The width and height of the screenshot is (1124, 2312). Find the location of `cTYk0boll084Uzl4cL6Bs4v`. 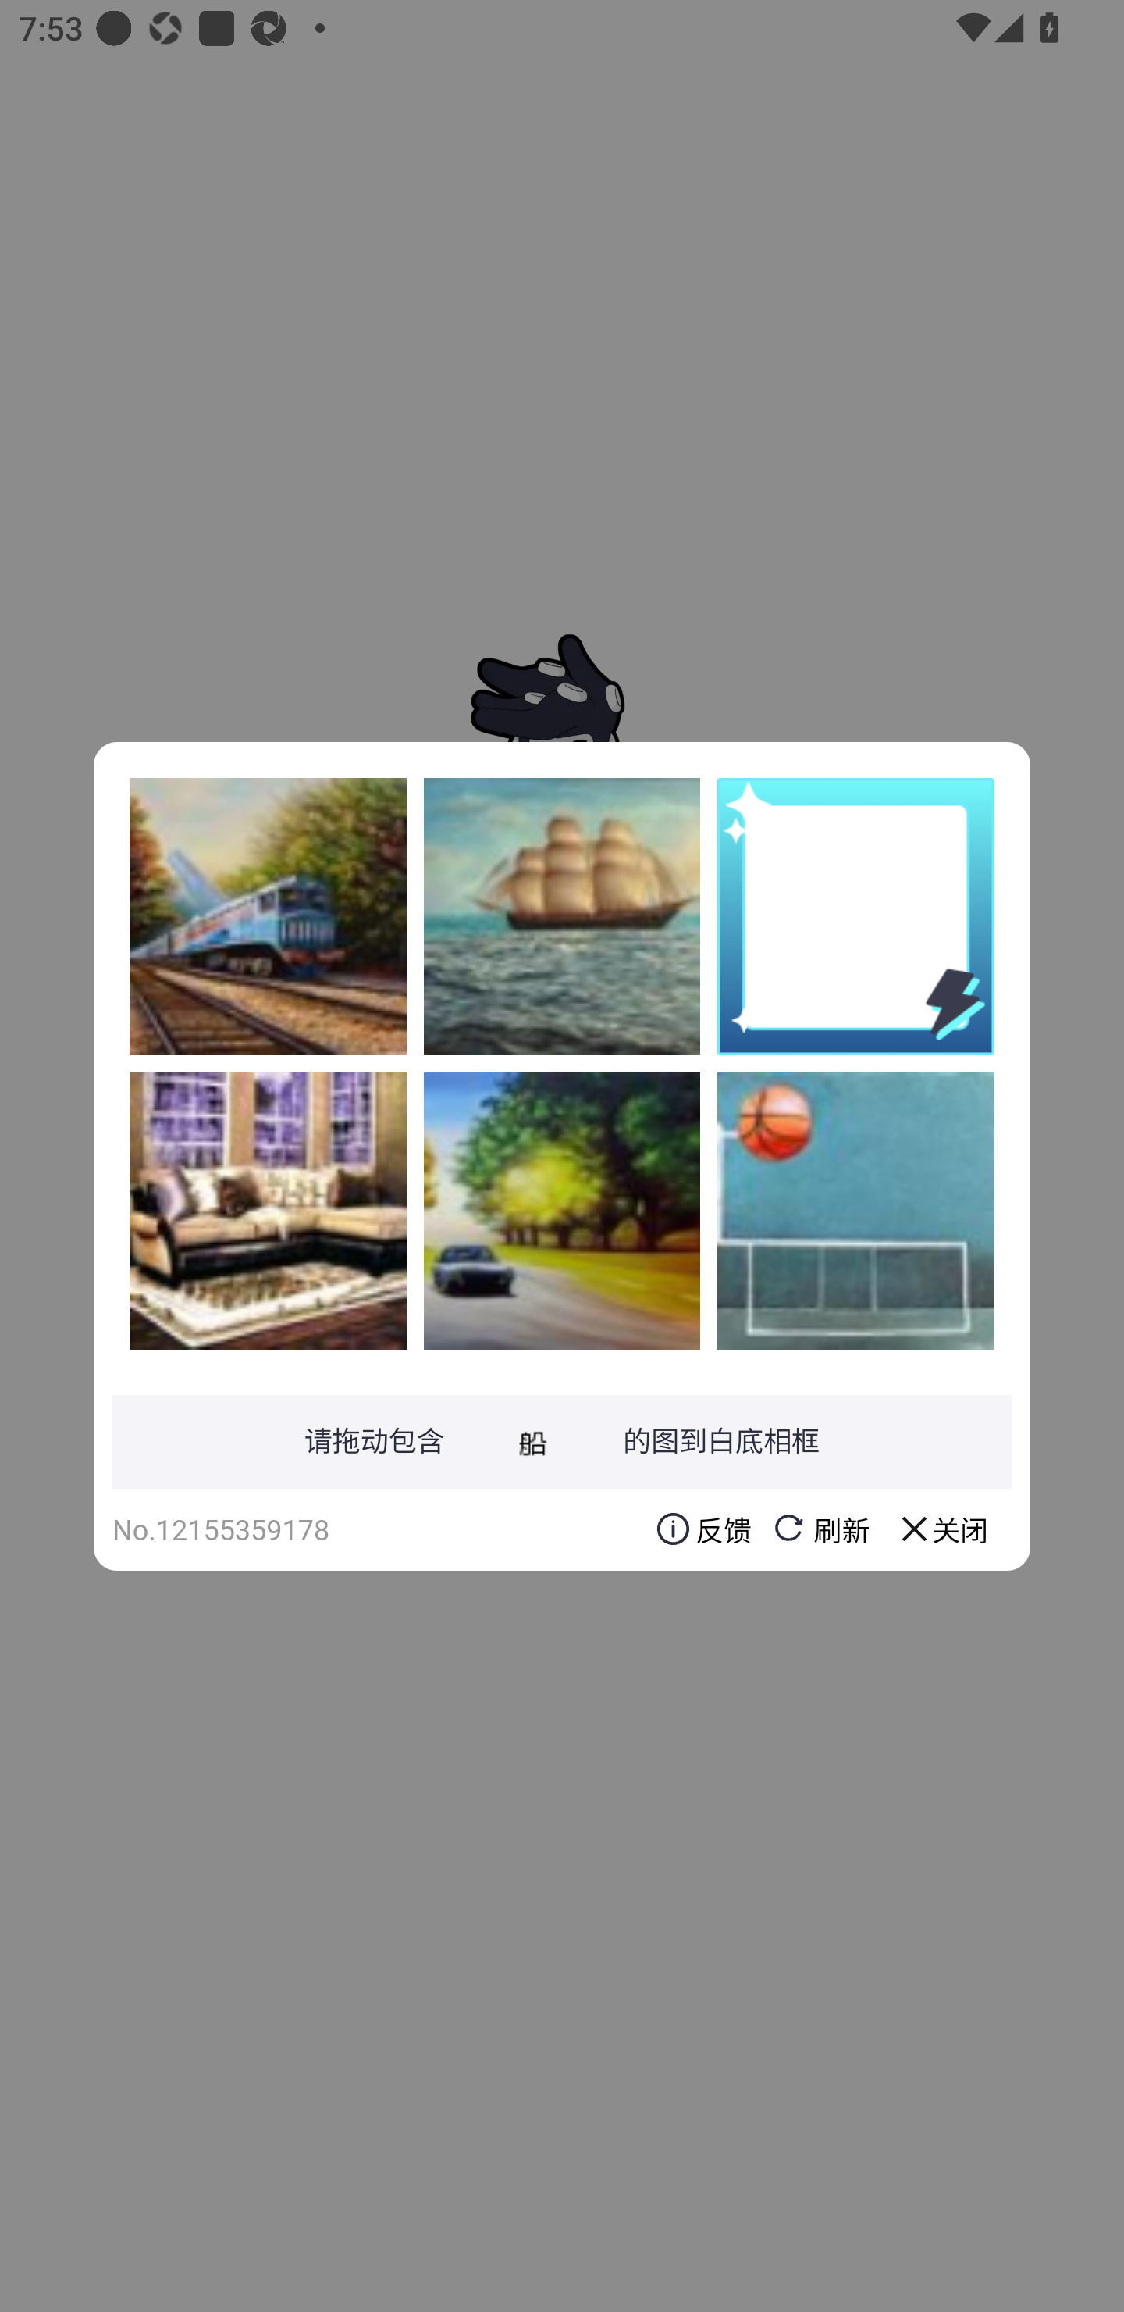

cTYk0boll084Uzl4cL6Bs4v is located at coordinates (562, 1210).